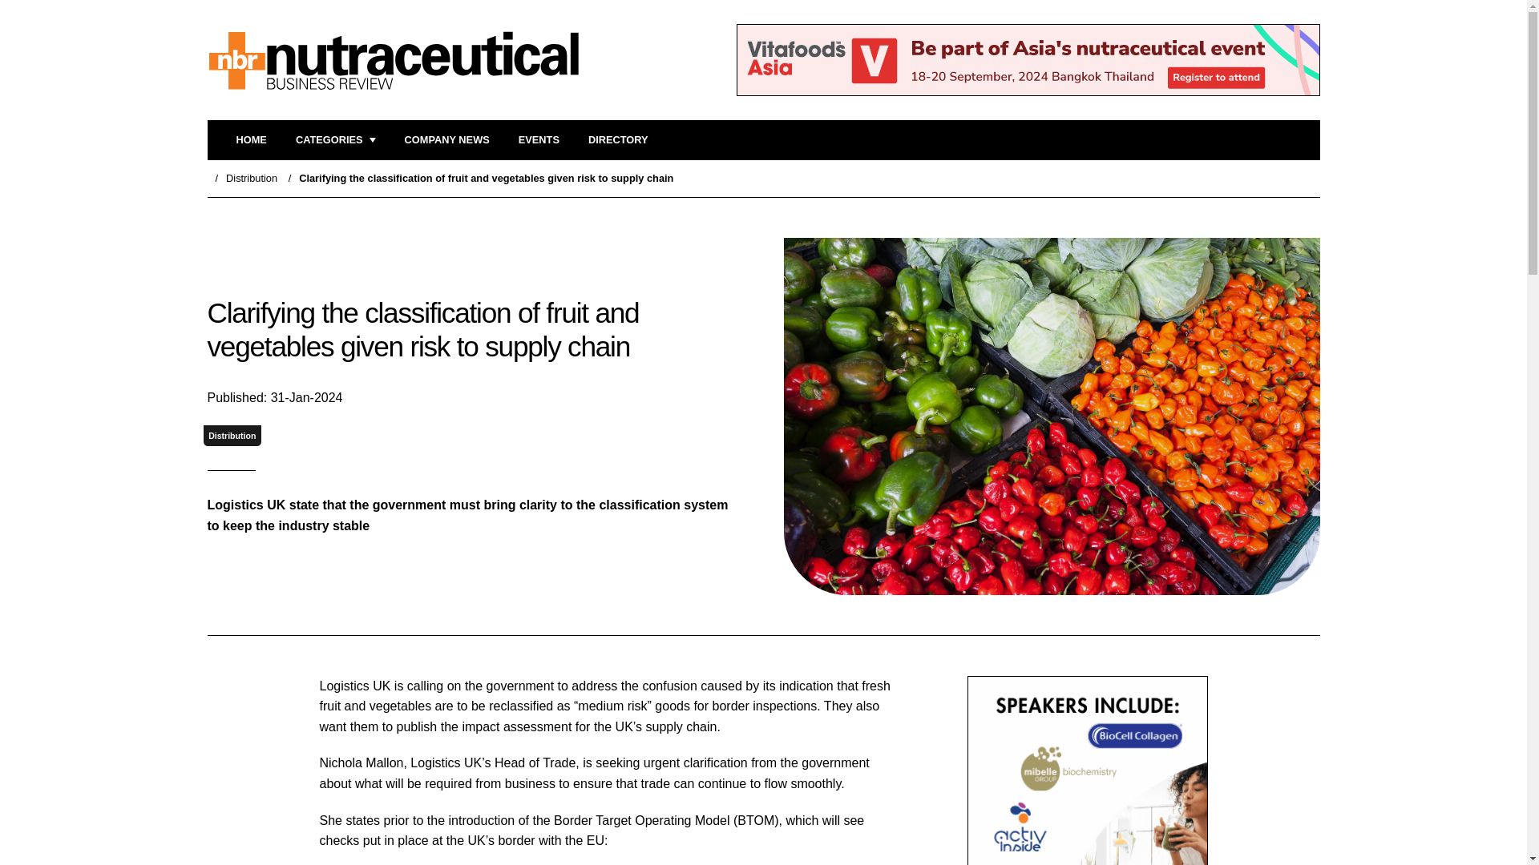 The image size is (1539, 865). I want to click on CATEGORIES, so click(335, 140).